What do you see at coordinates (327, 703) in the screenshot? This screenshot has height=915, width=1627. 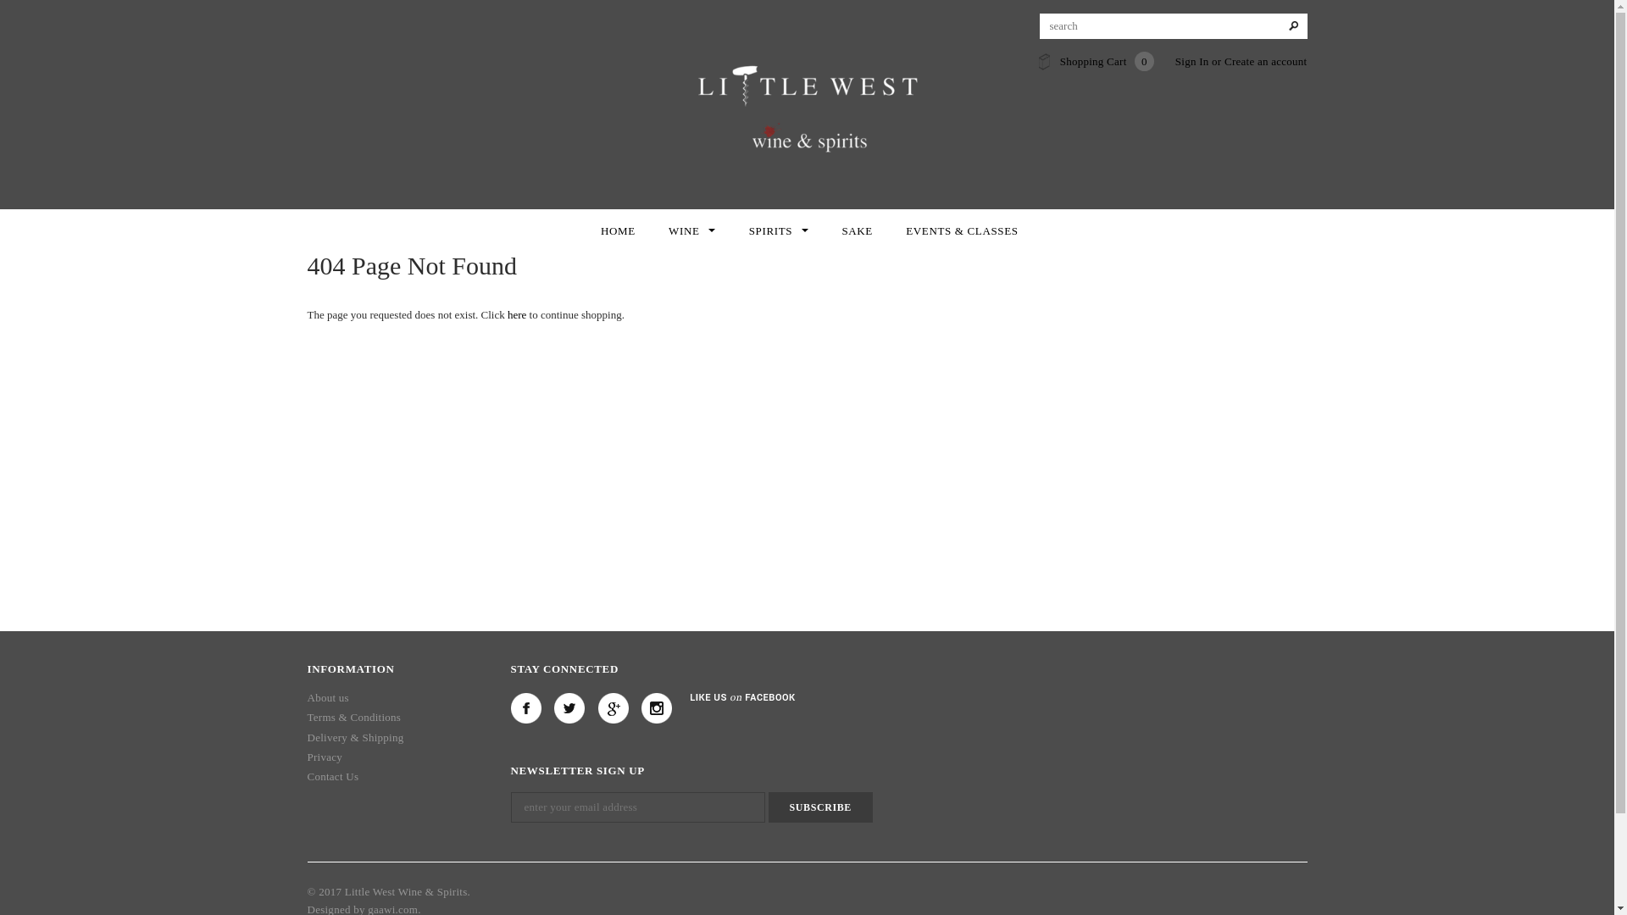 I see `About us` at bounding box center [327, 703].